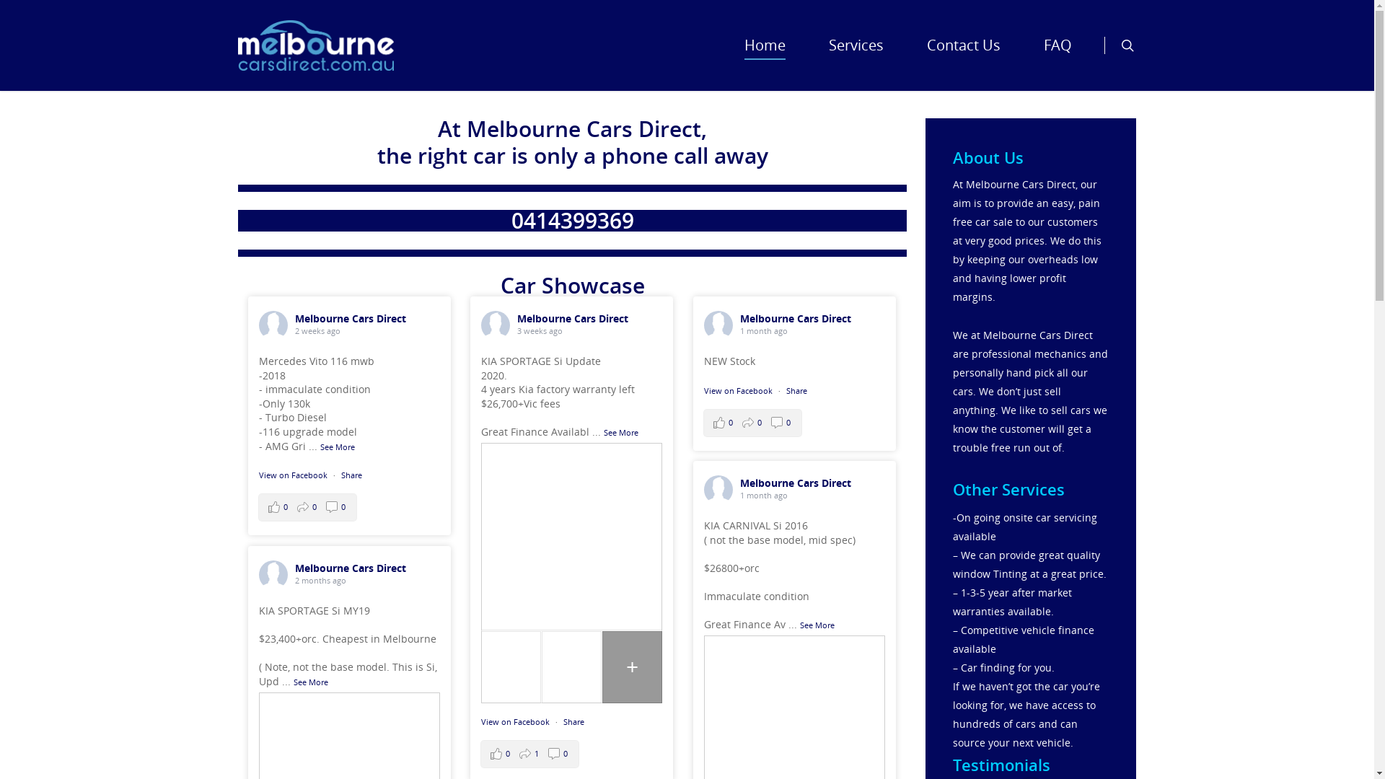  I want to click on Home, so click(765, 56).